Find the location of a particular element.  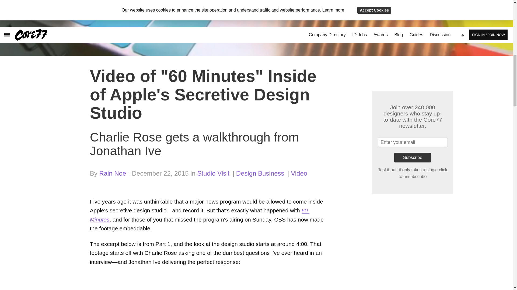

Rain Noe is located at coordinates (113, 173).